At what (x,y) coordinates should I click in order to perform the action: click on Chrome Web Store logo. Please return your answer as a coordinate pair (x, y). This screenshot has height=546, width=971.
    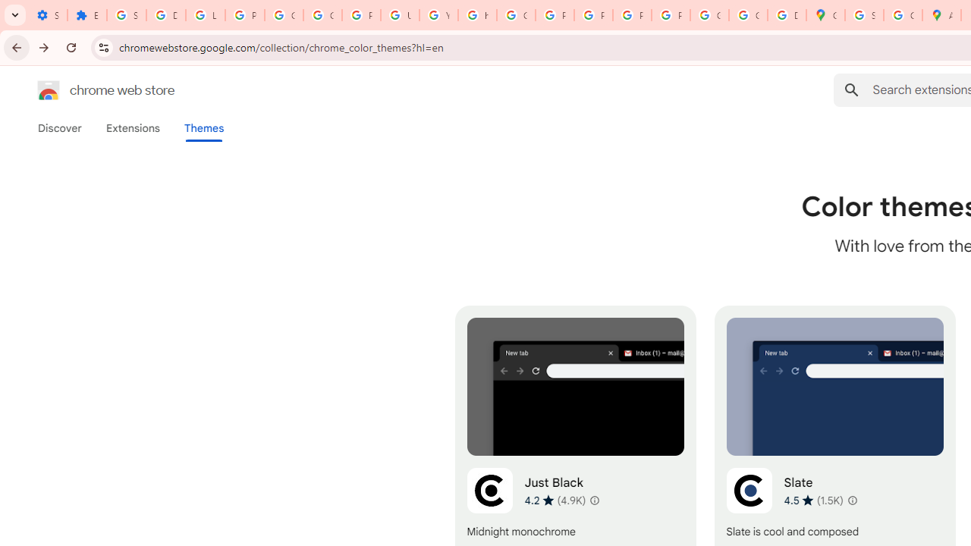
    Looking at the image, I should click on (49, 89).